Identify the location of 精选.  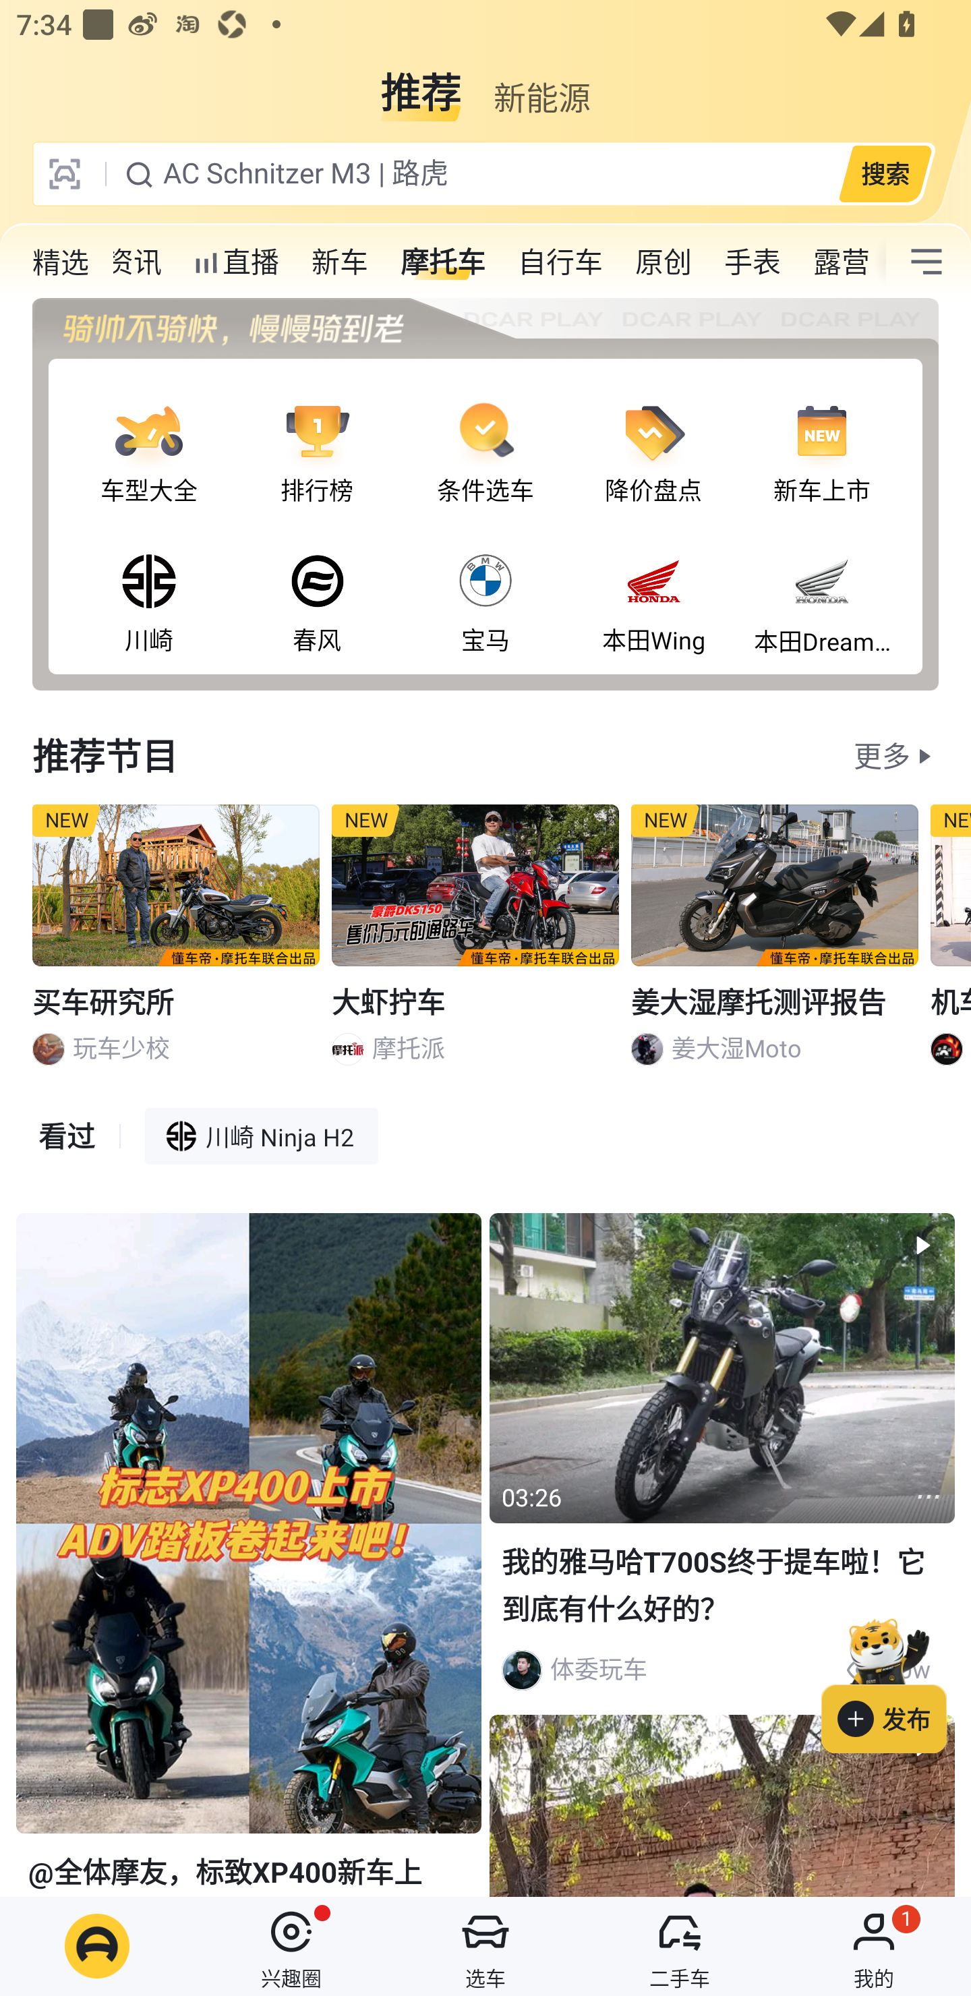
(61, 262).